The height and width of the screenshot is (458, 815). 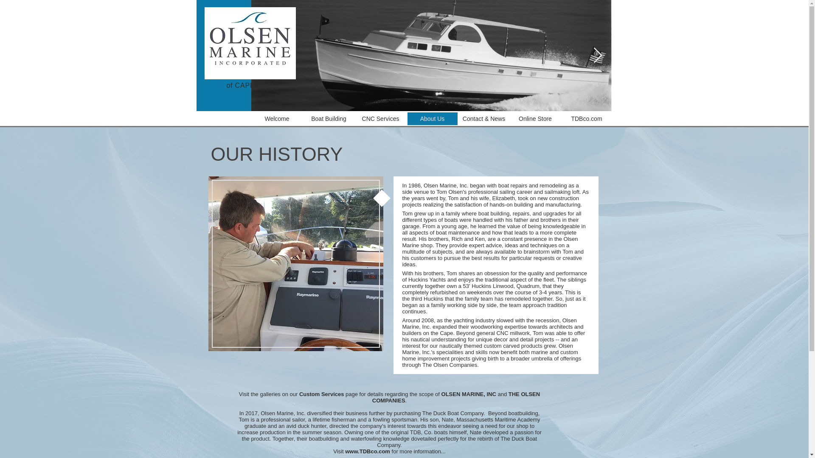 I want to click on Boat Building, so click(x=329, y=118).